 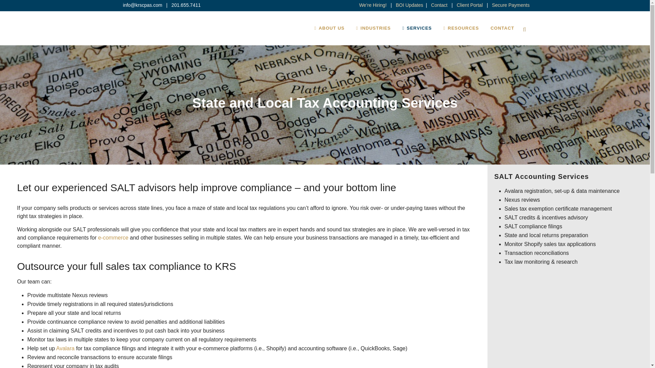 I want to click on Secure Payments, so click(x=511, y=5).